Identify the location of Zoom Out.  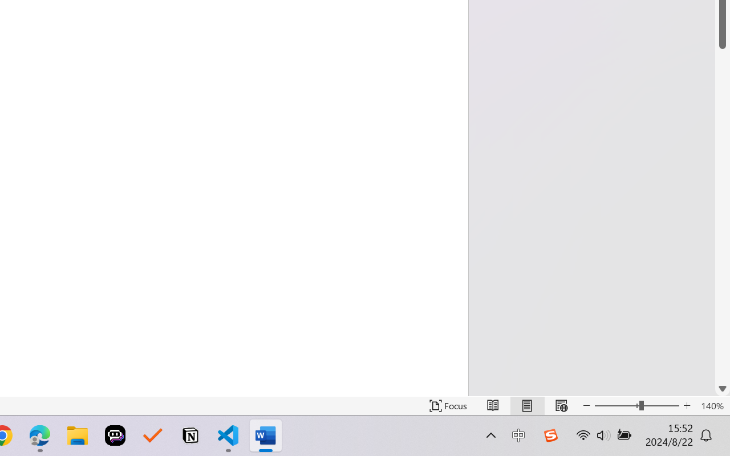
(617, 406).